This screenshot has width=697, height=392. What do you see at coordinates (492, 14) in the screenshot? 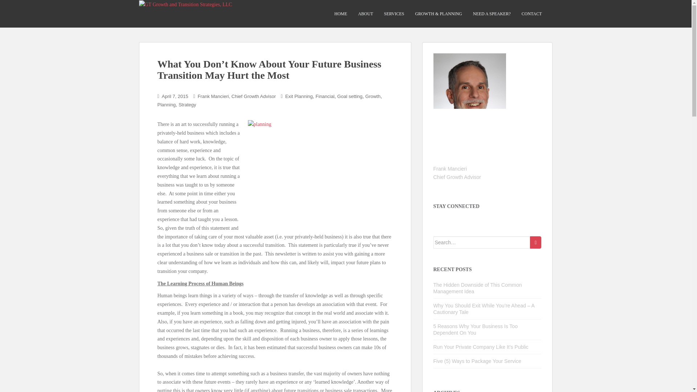
I see `NEED A SPEAKER?` at bounding box center [492, 14].